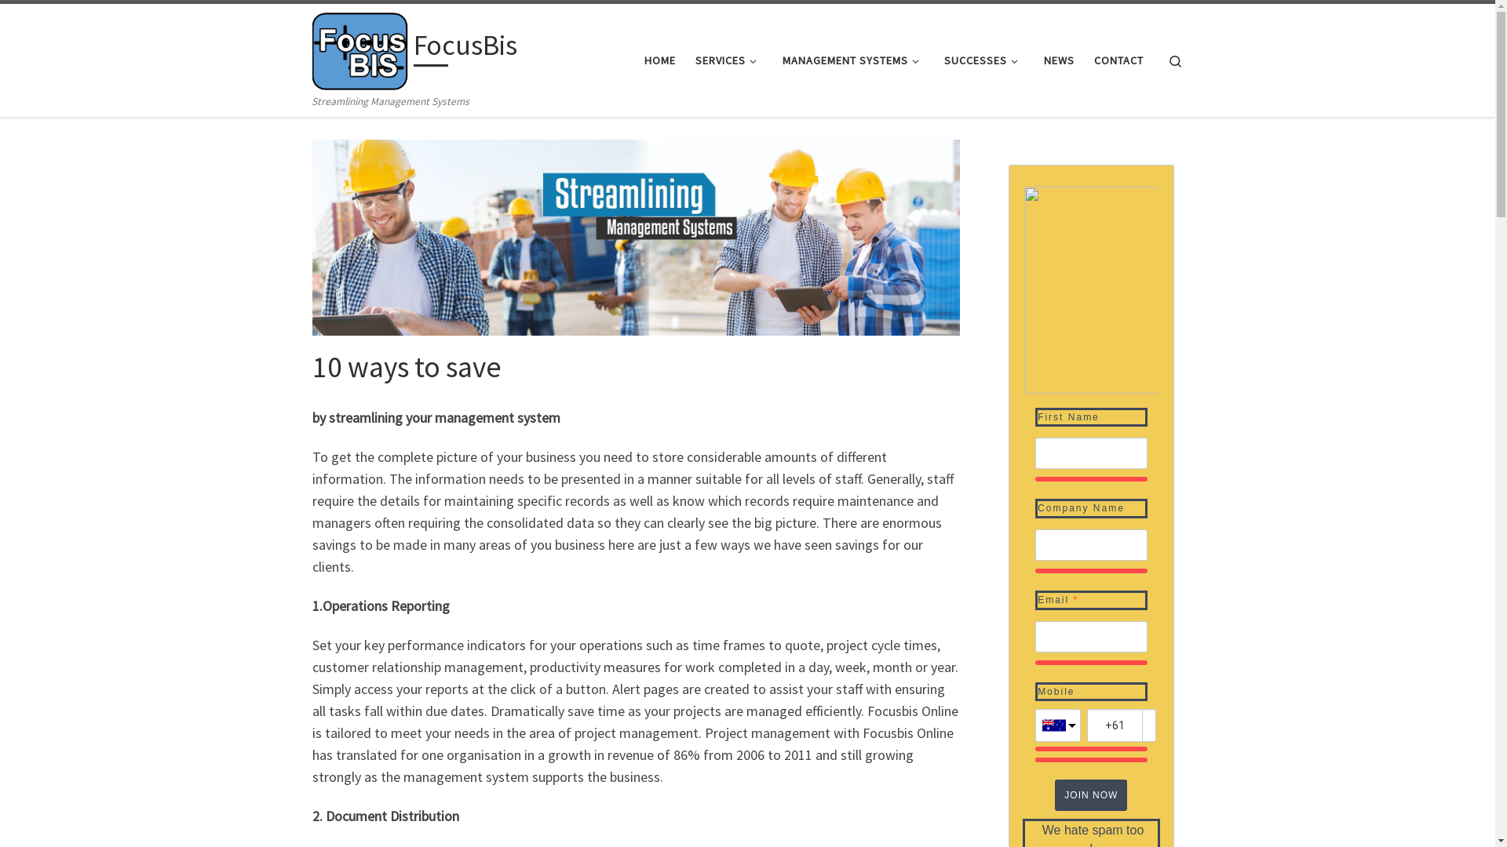 This screenshot has height=847, width=1507. What do you see at coordinates (60, 22) in the screenshot?
I see `Skip to content` at bounding box center [60, 22].